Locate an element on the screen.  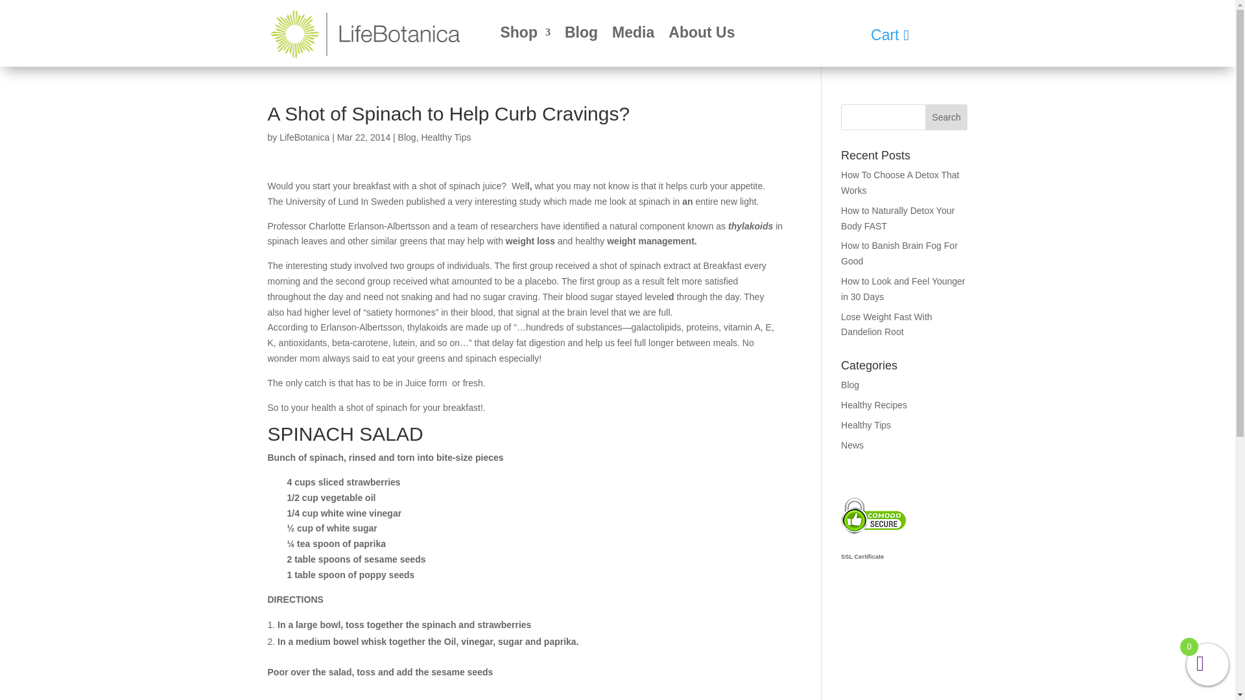
Blog is located at coordinates (849, 385).